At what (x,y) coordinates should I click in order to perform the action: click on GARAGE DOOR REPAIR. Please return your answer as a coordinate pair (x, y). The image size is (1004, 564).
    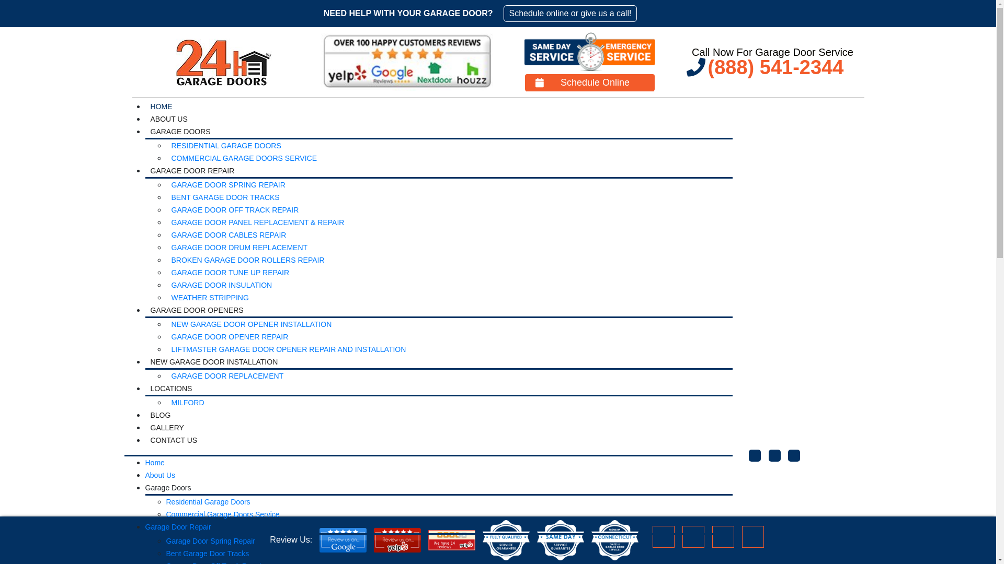
    Looking at the image, I should click on (192, 171).